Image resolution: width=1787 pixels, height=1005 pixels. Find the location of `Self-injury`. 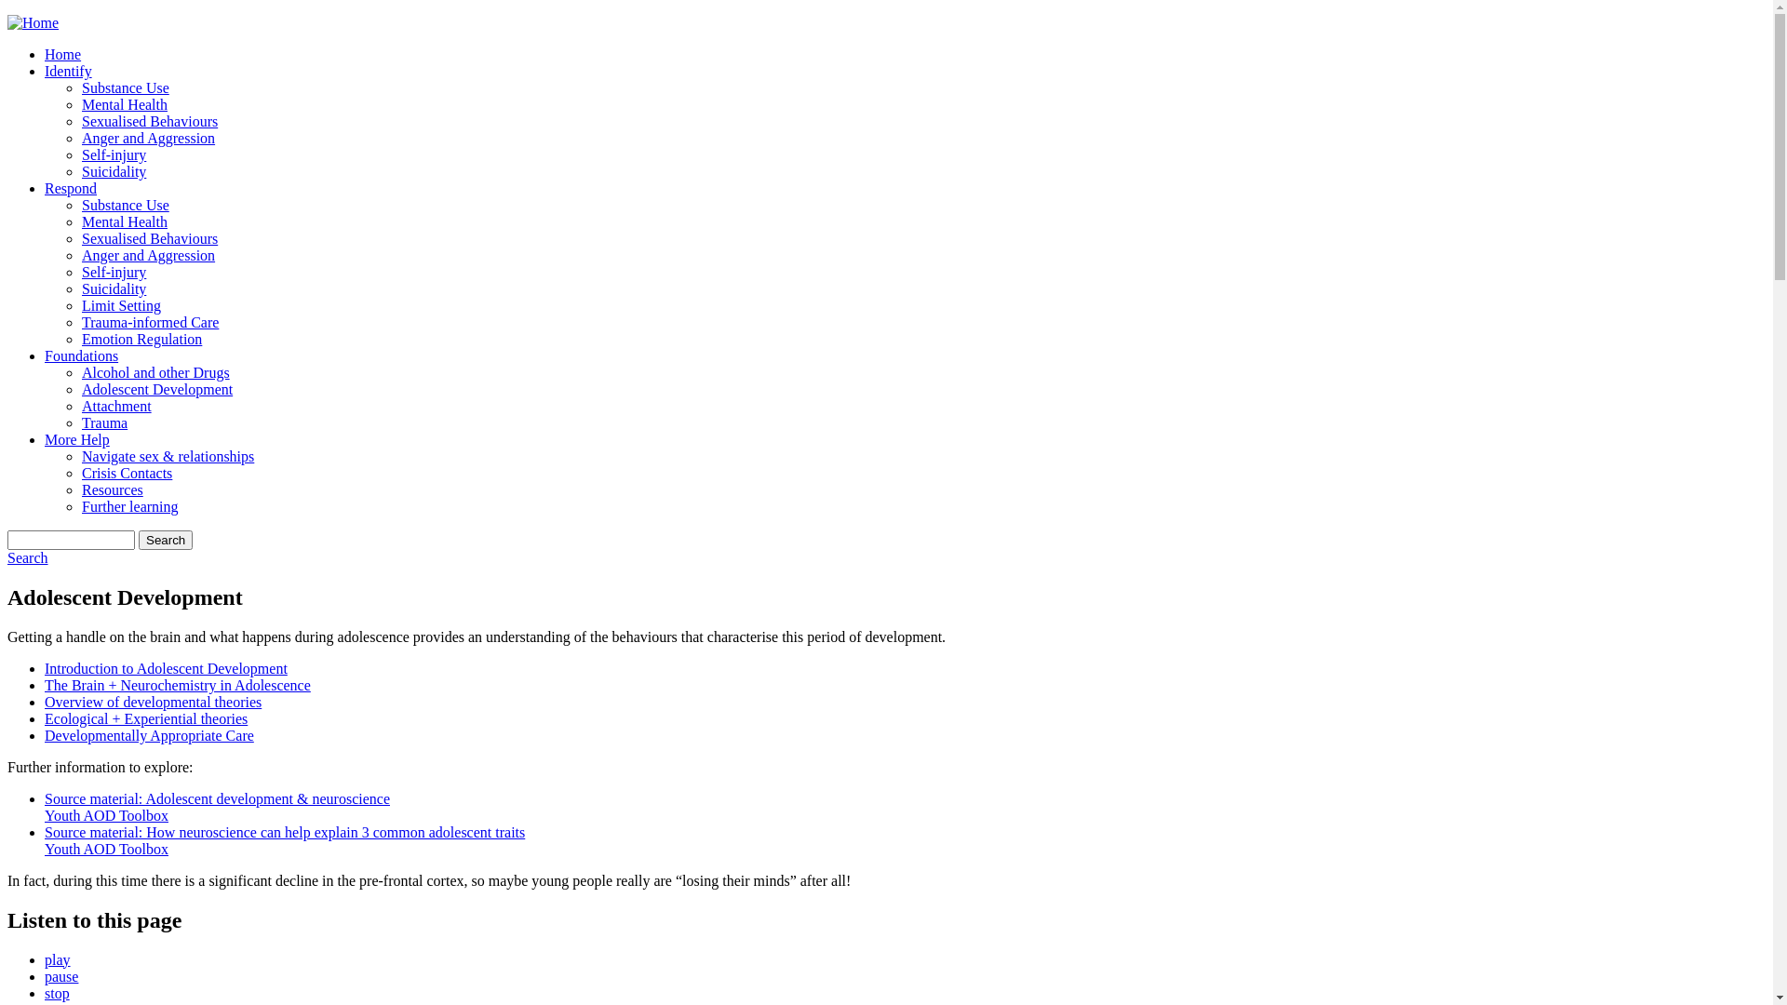

Self-injury is located at coordinates (114, 272).